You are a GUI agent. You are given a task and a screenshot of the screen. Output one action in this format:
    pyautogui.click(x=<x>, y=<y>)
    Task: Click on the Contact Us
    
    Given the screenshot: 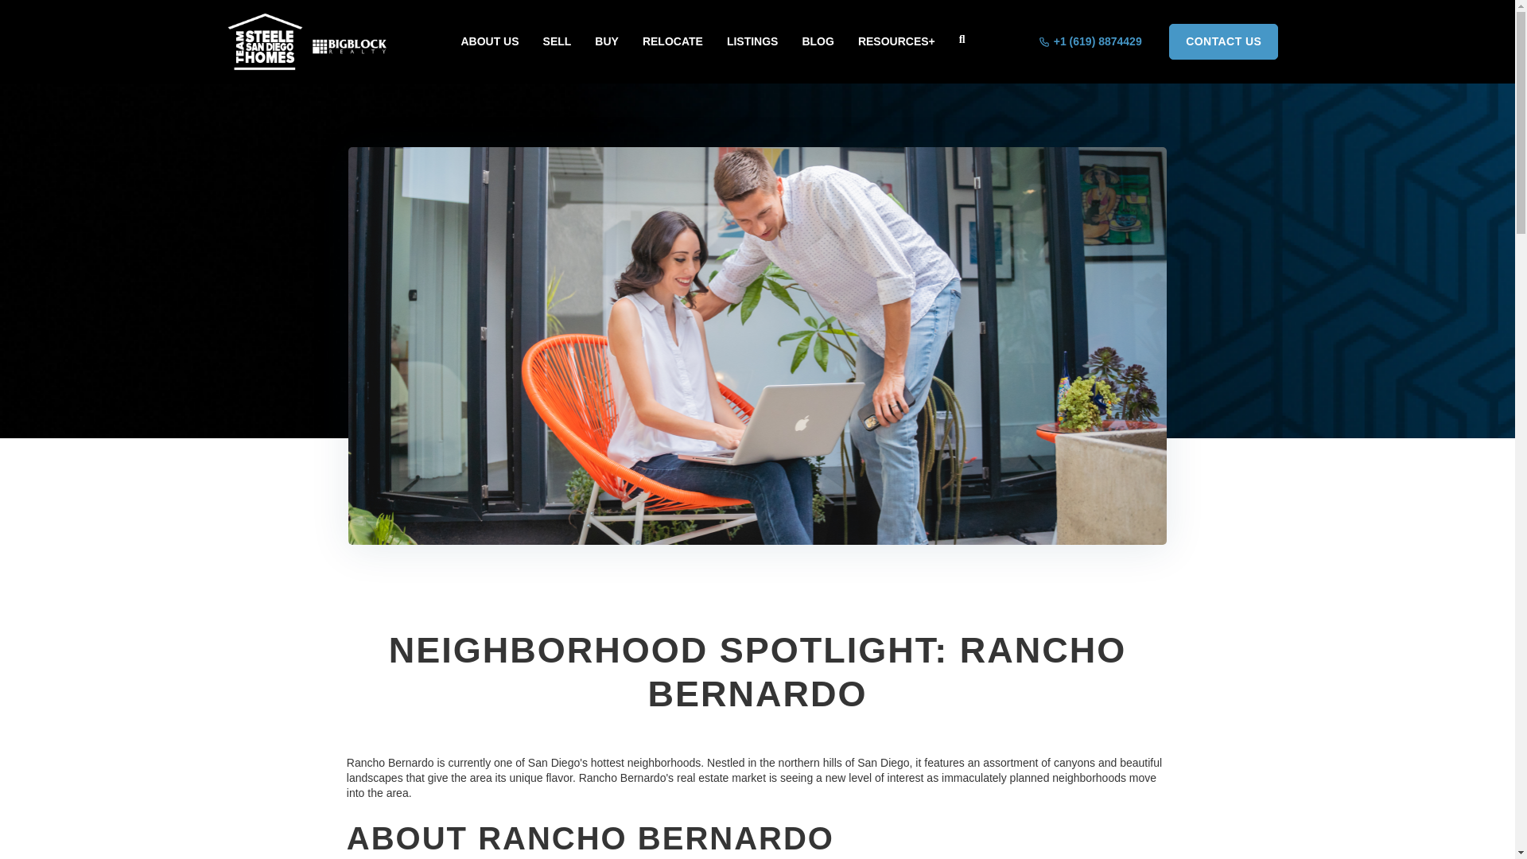 What is the action you would take?
    pyautogui.click(x=1223, y=41)
    